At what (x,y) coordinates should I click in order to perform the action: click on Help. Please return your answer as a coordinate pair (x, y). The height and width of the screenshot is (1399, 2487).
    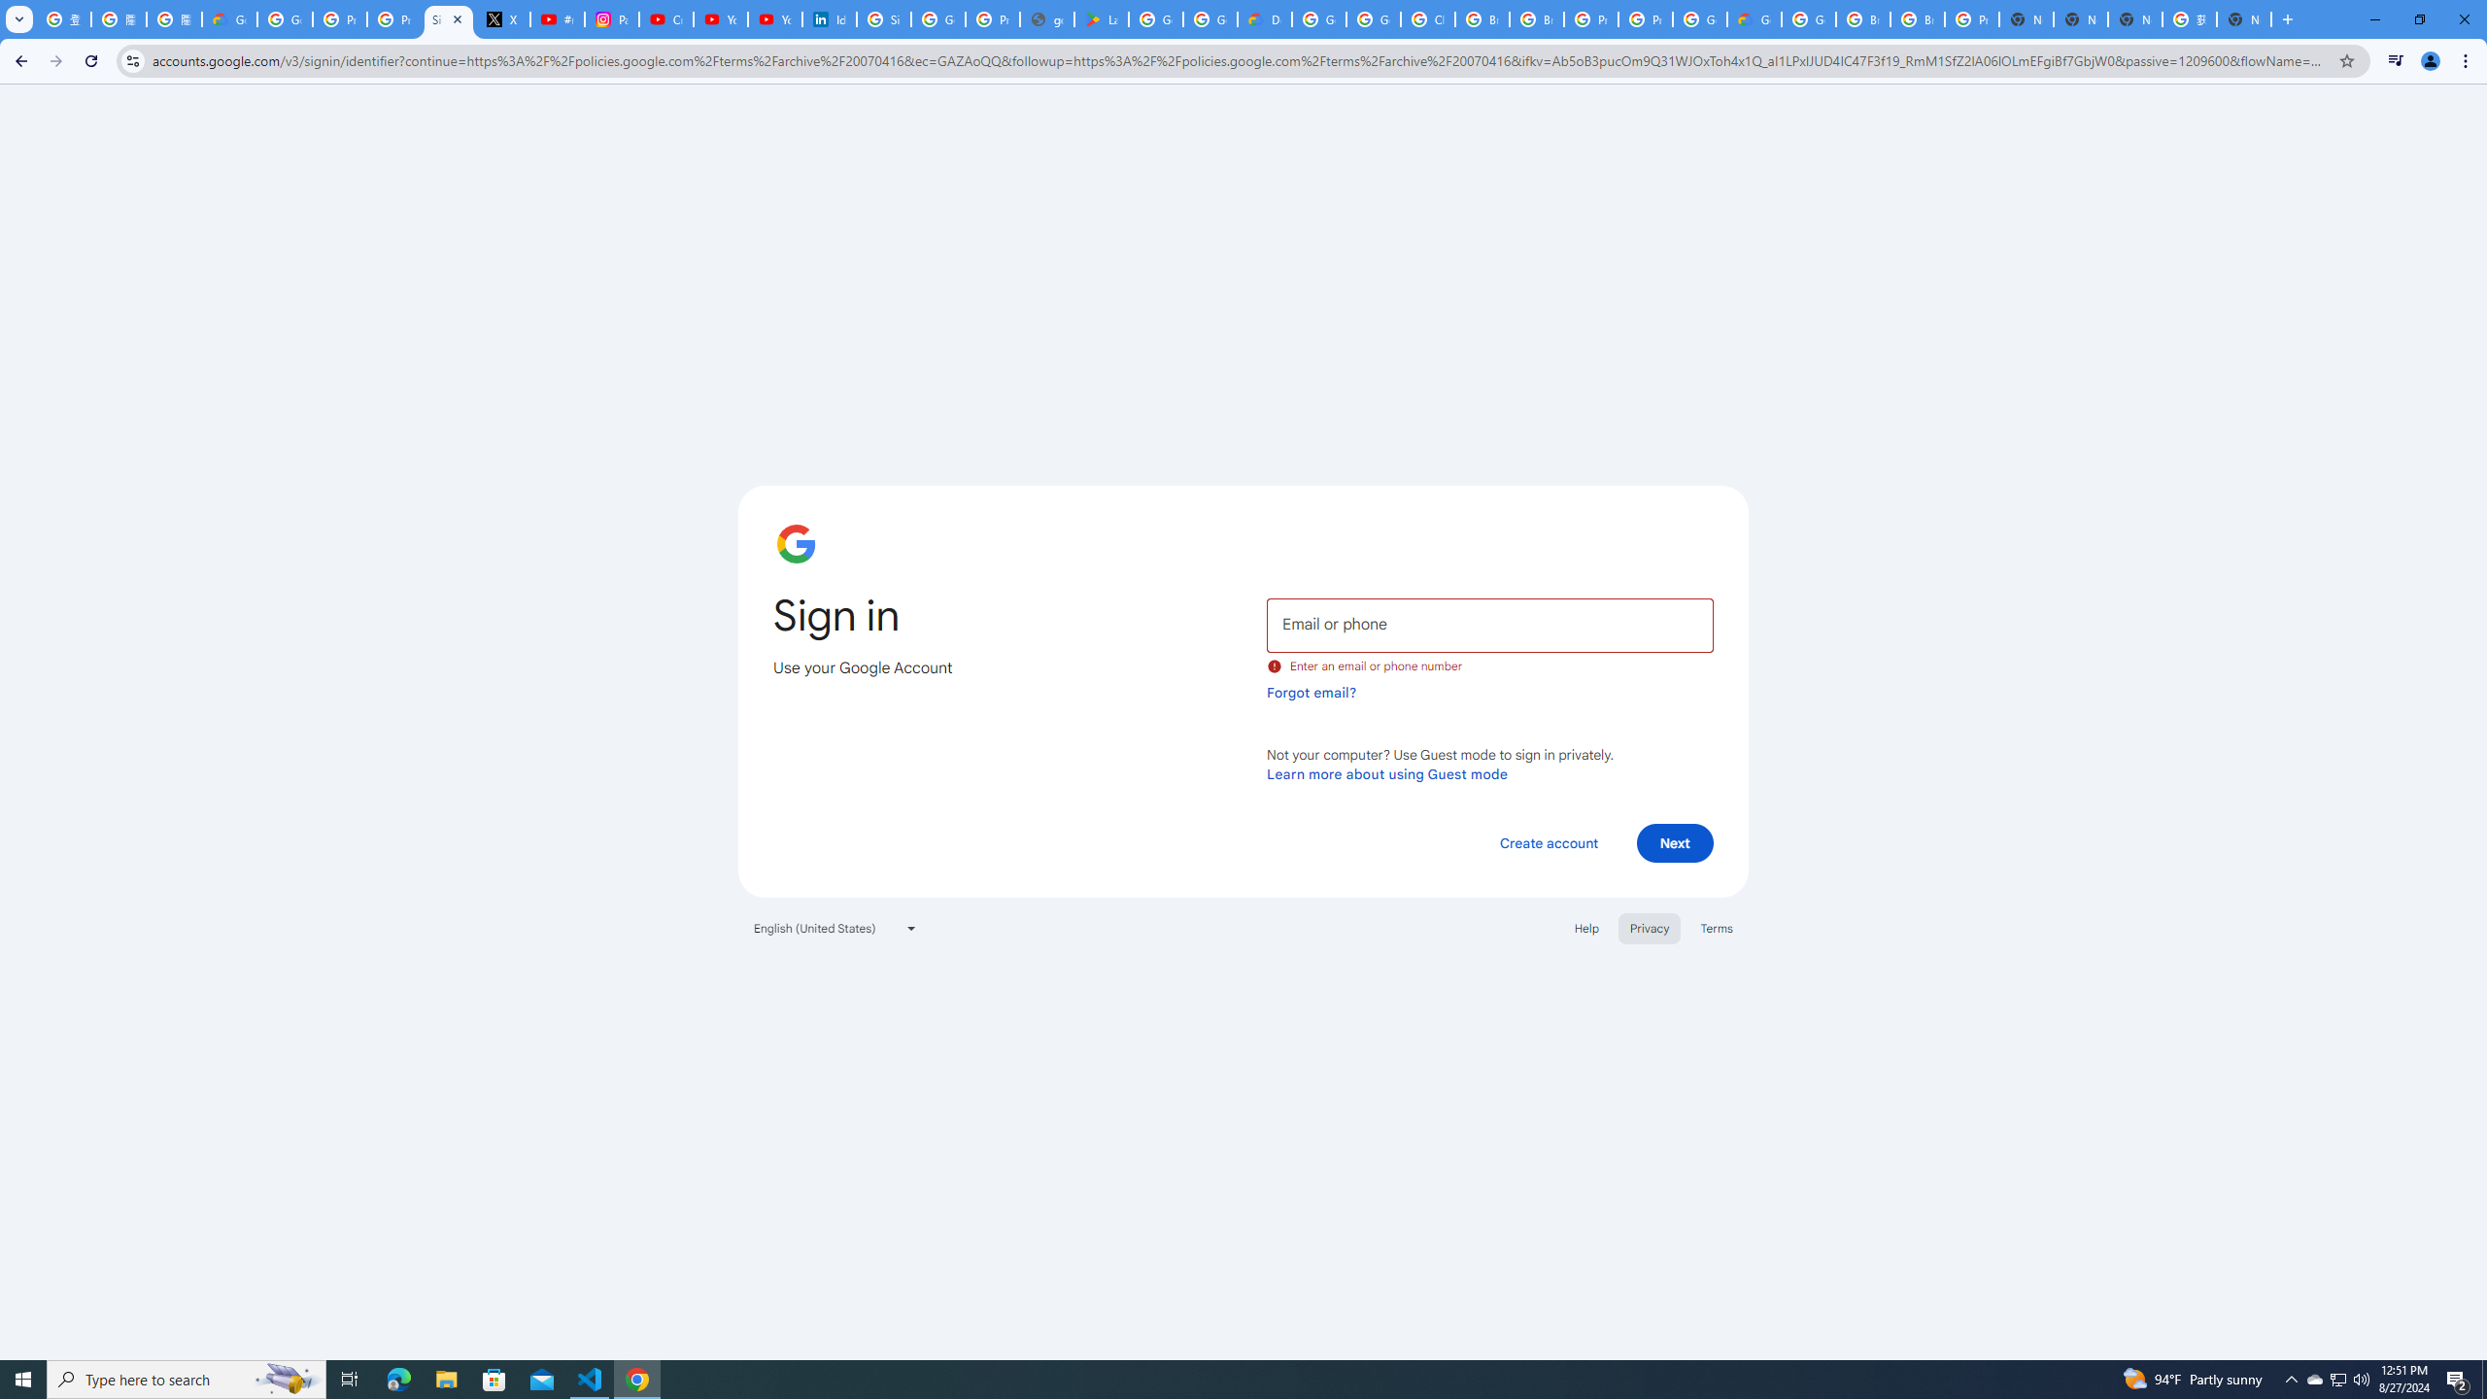
    Looking at the image, I should click on (1585, 928).